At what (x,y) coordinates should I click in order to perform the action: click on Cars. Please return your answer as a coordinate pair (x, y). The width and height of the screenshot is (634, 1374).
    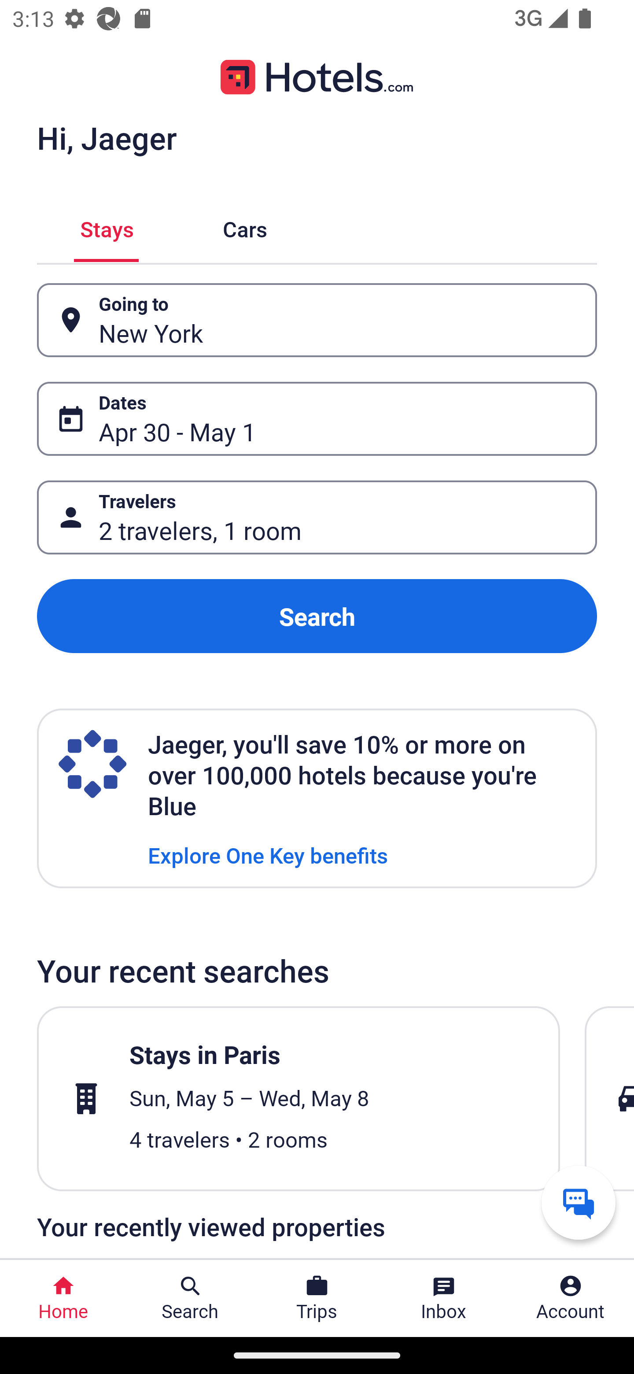
    Looking at the image, I should click on (245, 227).